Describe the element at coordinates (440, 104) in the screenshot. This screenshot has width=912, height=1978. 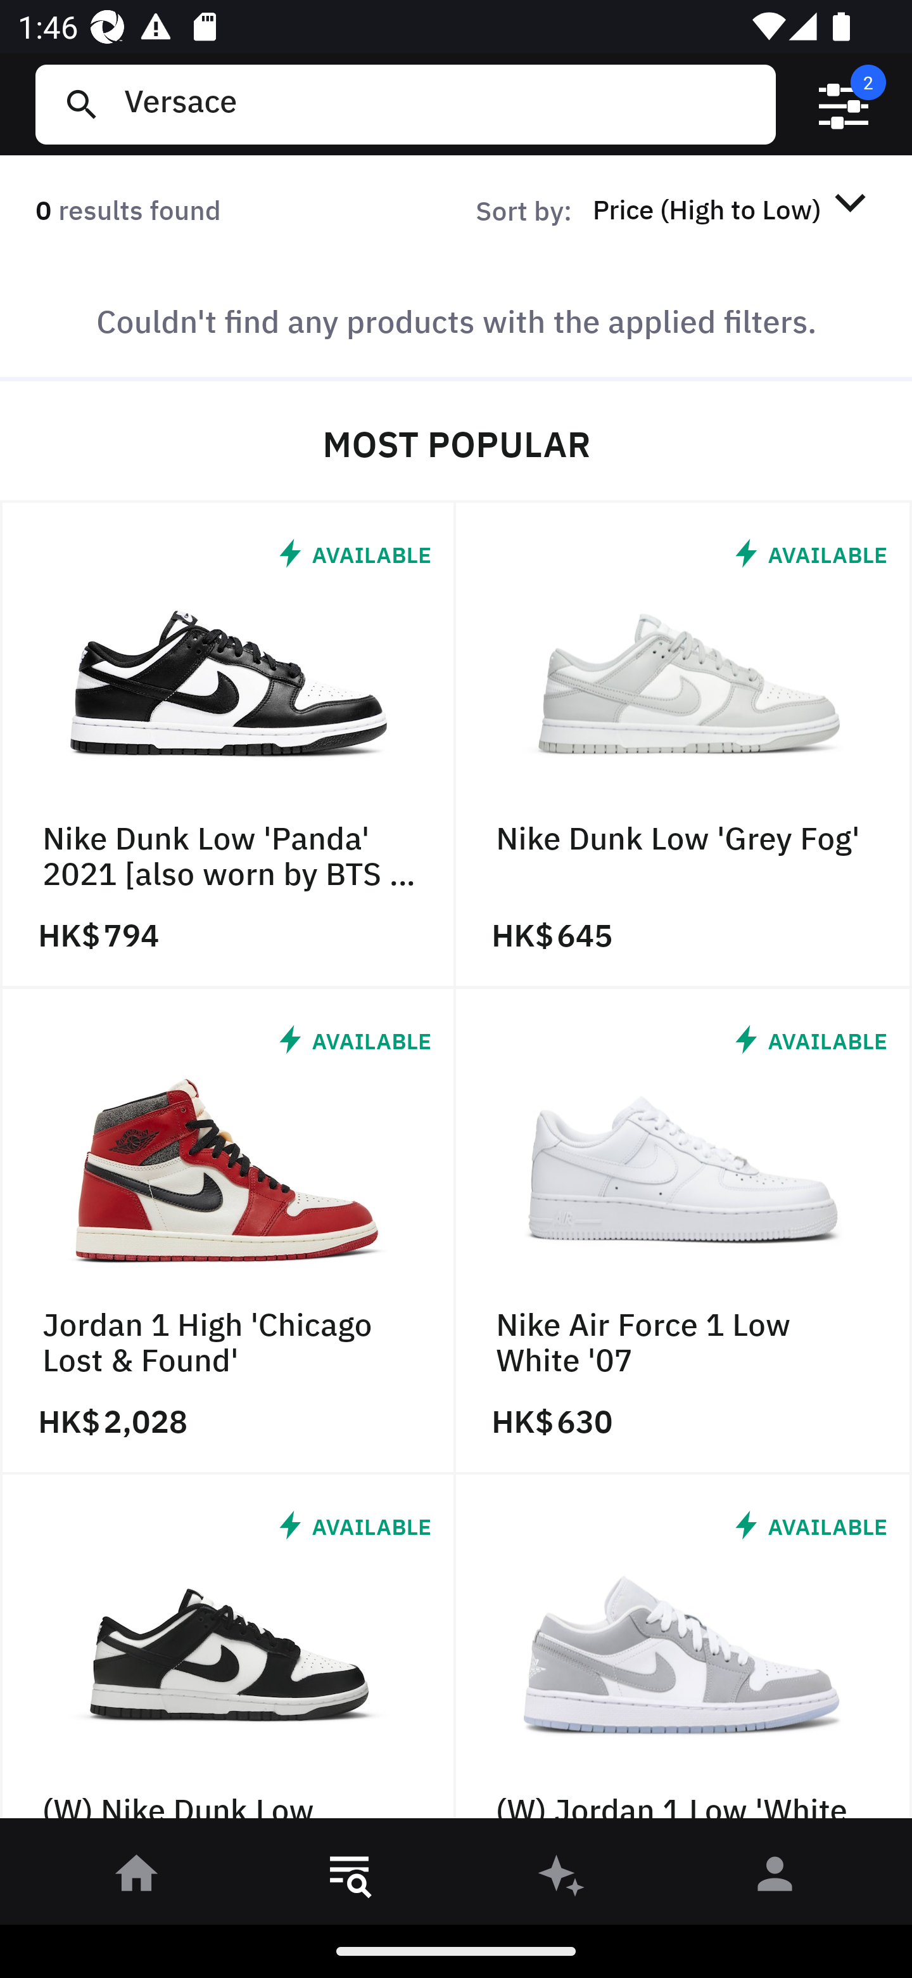
I see `Versace` at that location.